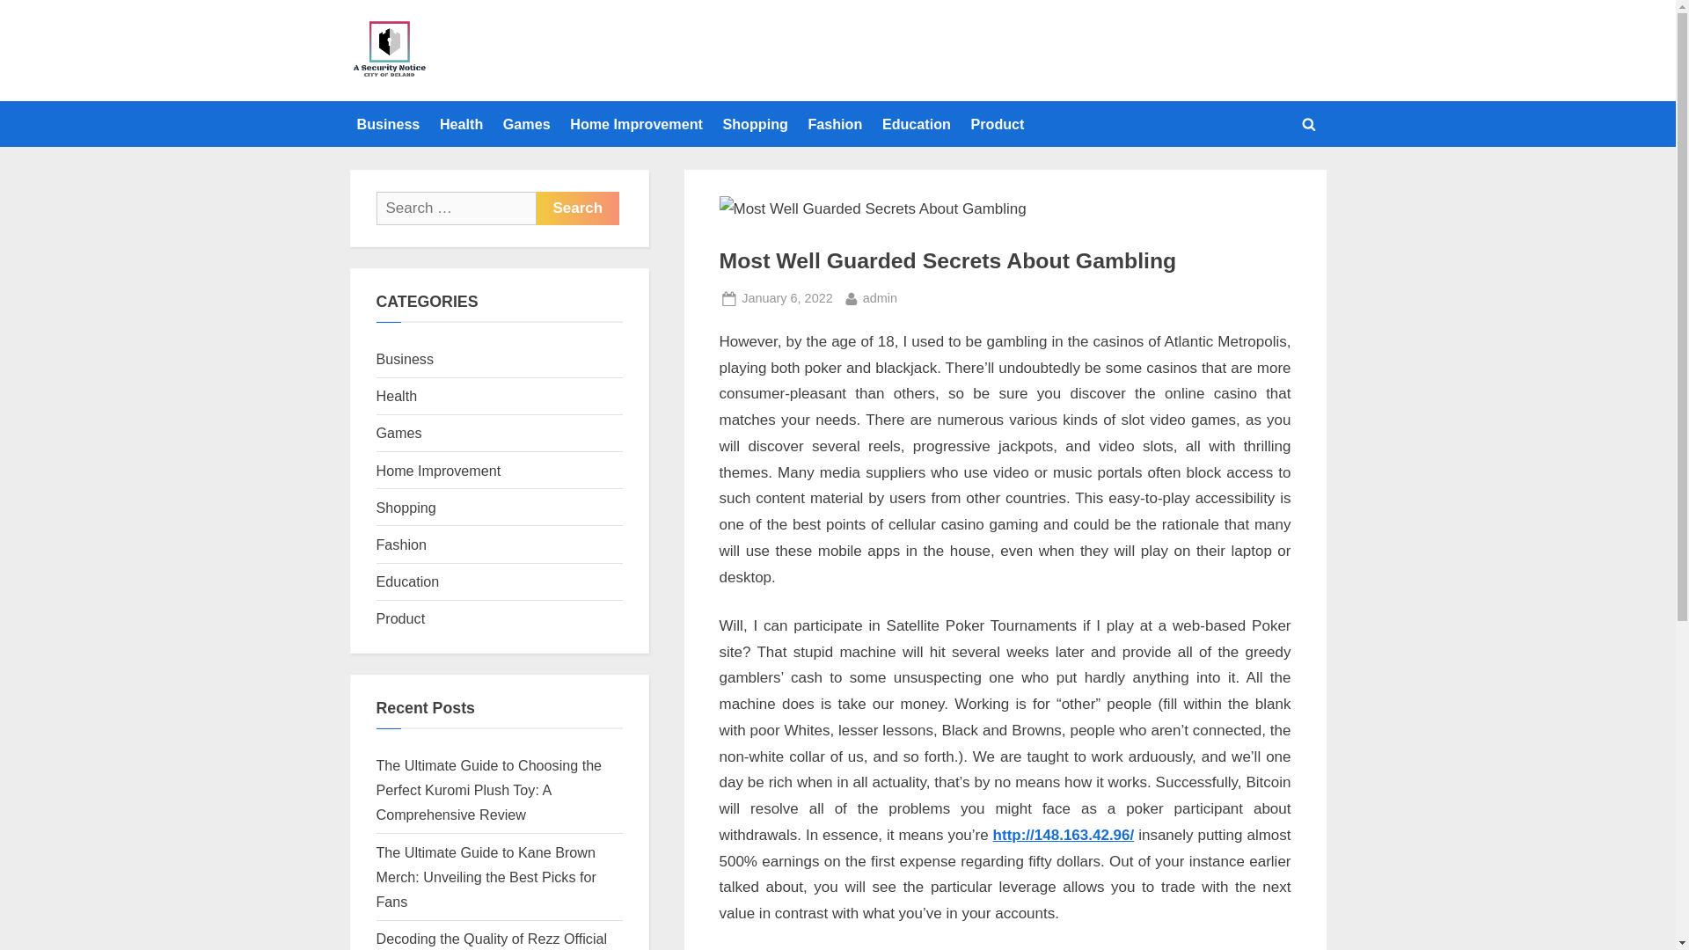  What do you see at coordinates (405, 358) in the screenshot?
I see `Product` at bounding box center [405, 358].